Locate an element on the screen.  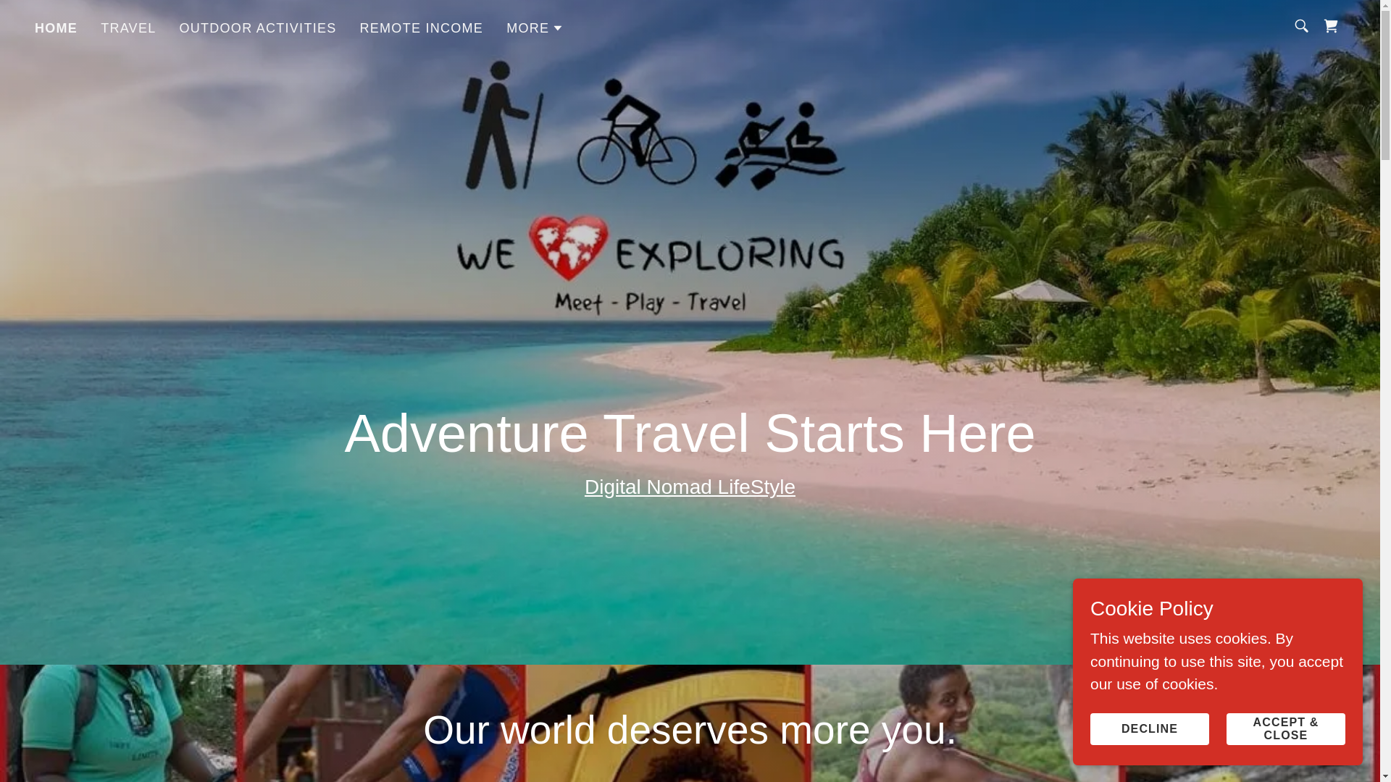
OUTDOOR ACTIVITIES is located at coordinates (258, 28).